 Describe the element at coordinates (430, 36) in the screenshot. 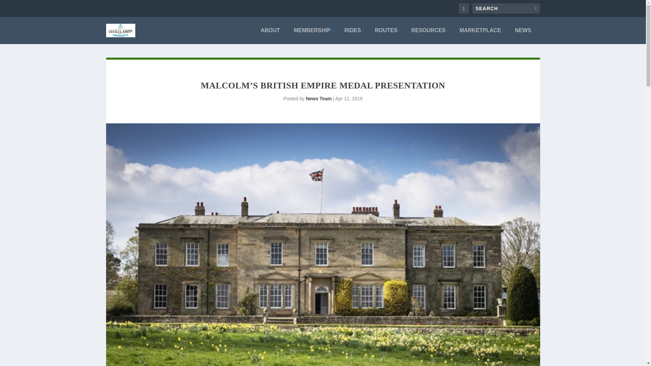

I see `RESOURCES` at that location.